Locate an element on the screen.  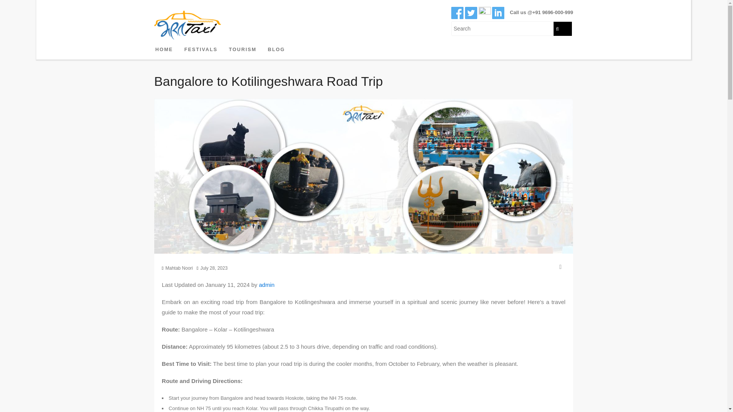
Skip to content is located at coordinates (177, 44).